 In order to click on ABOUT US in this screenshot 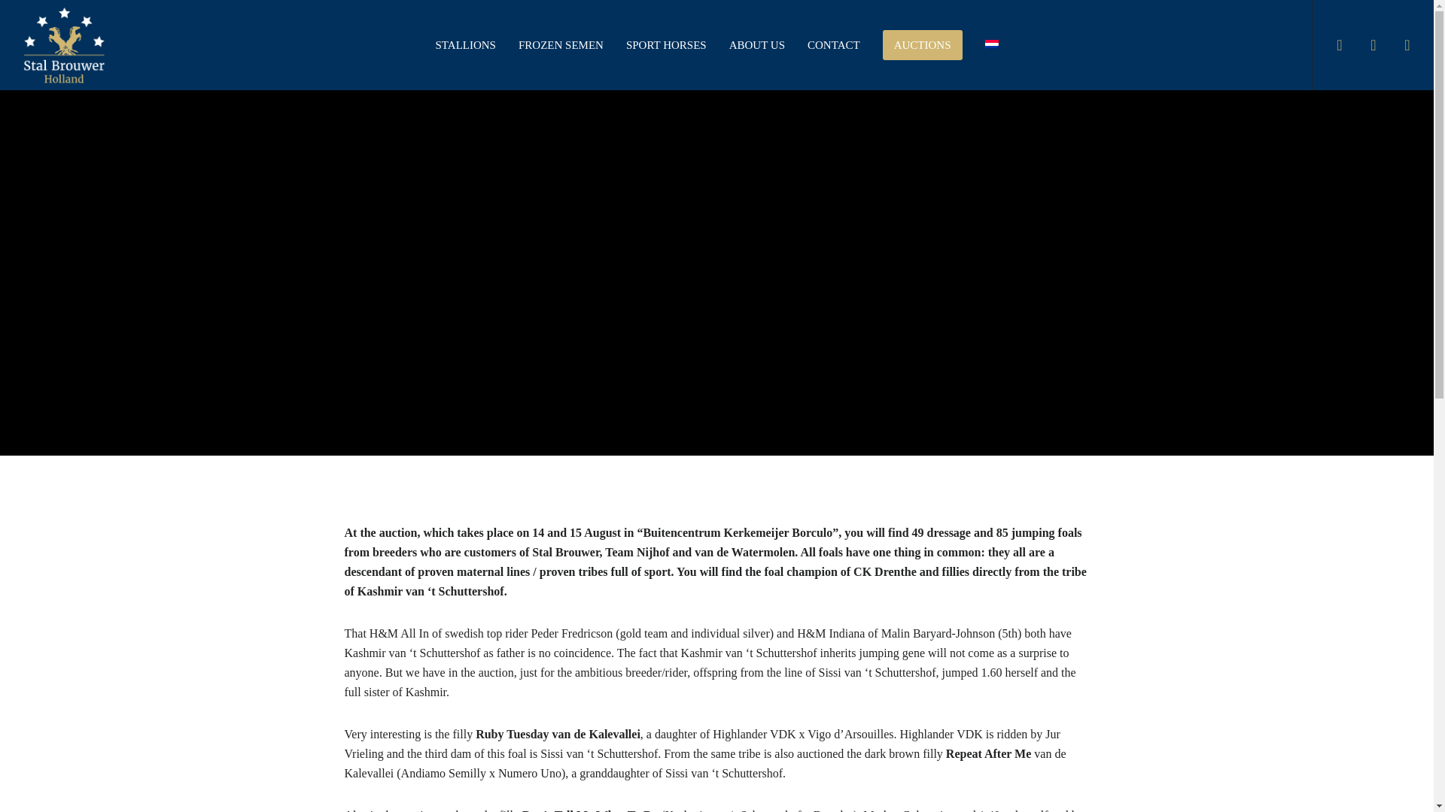, I will do `click(757, 45)`.